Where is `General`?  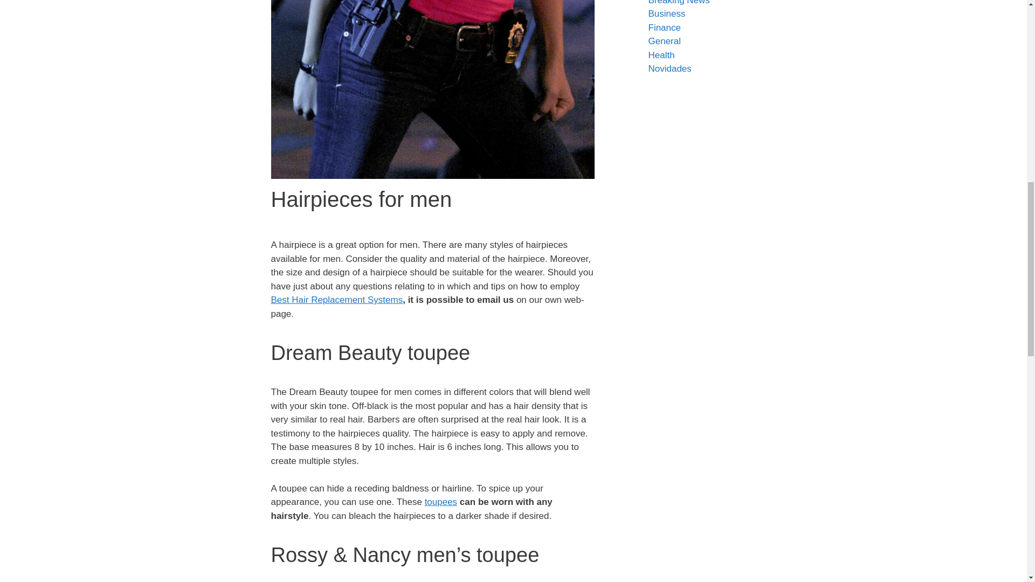
General is located at coordinates (664, 41).